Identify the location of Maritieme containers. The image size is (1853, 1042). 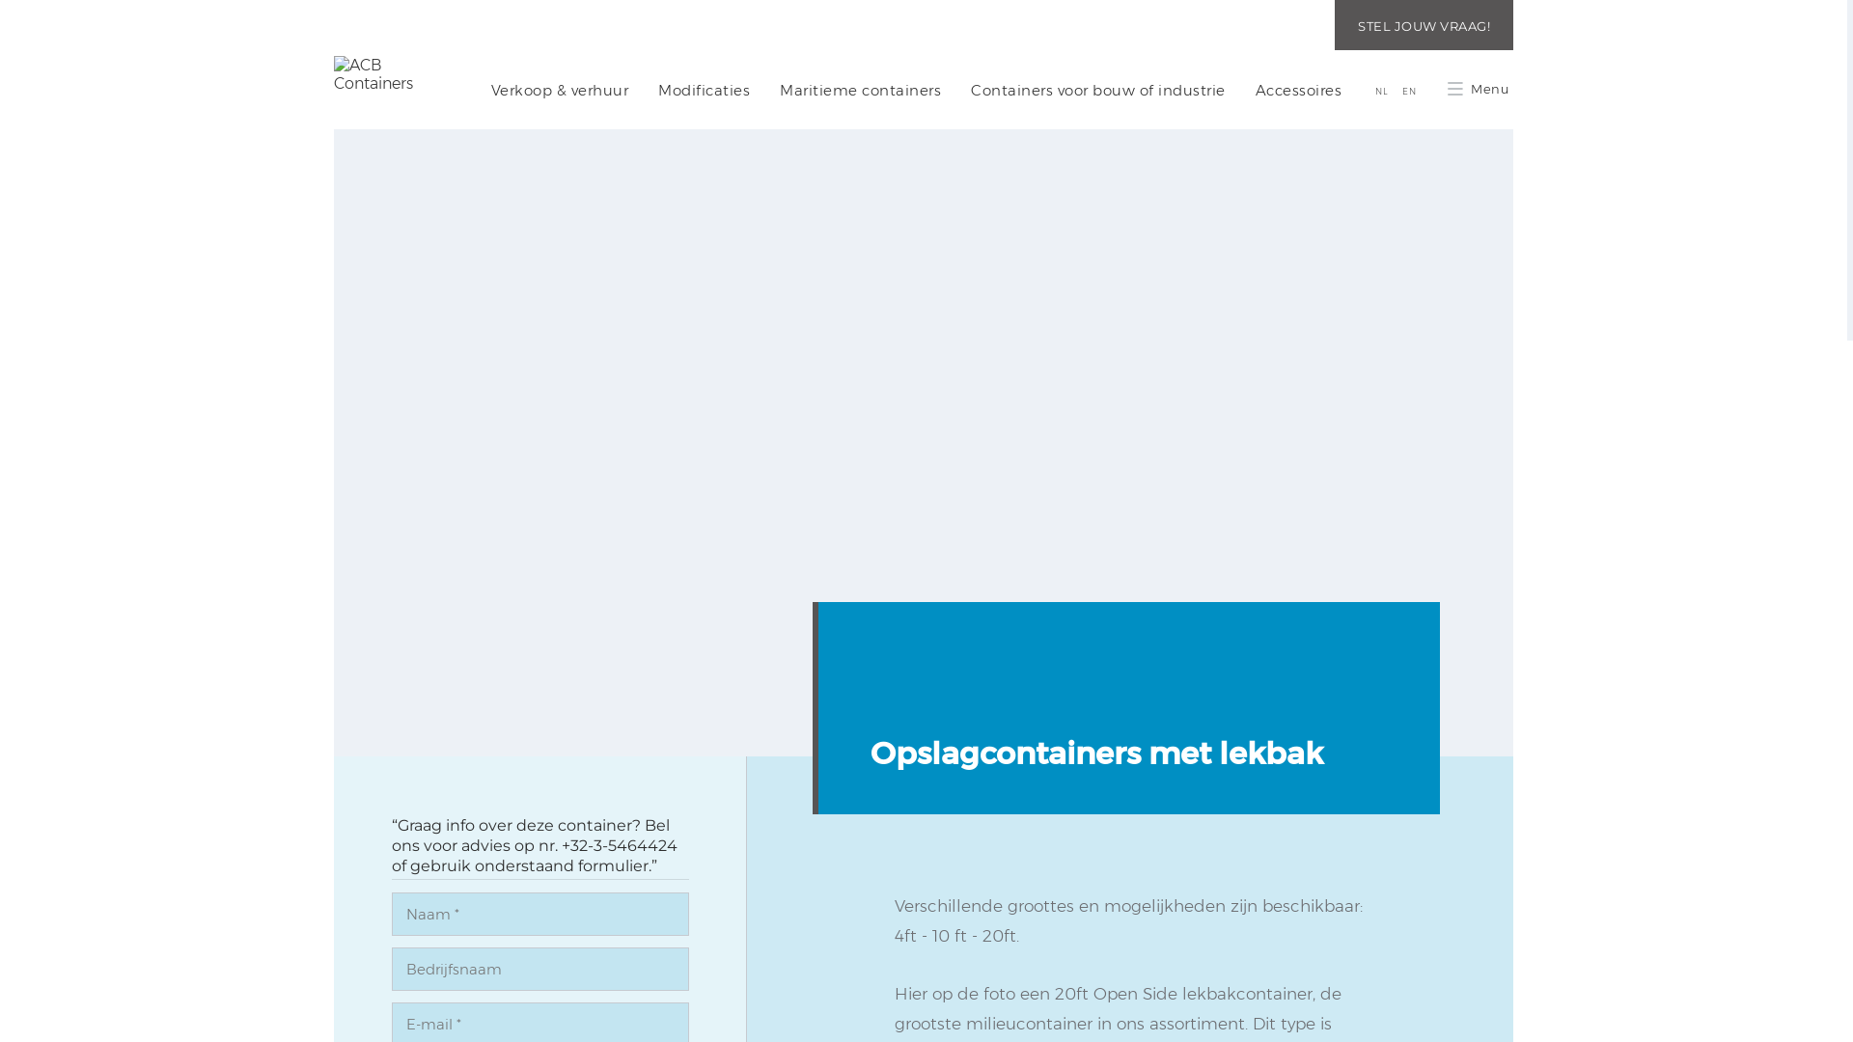
(861, 91).